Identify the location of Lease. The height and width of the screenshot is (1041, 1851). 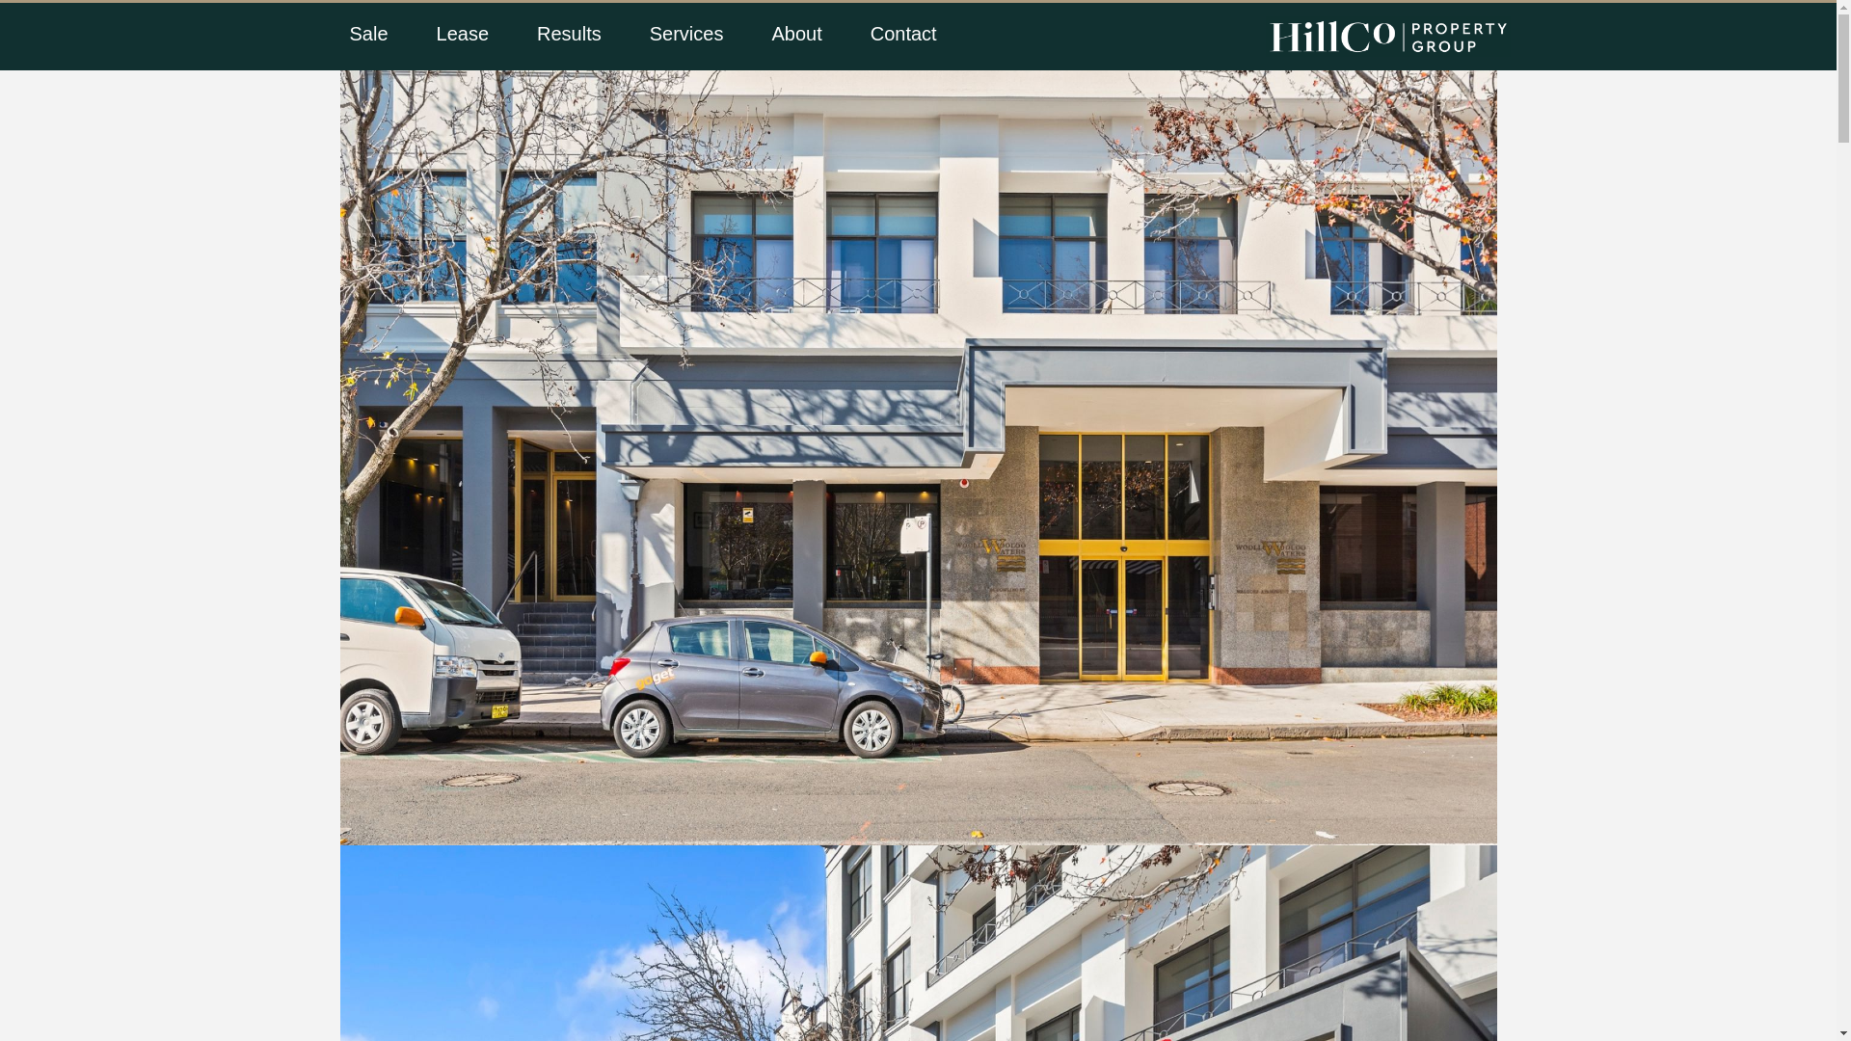
(463, 34).